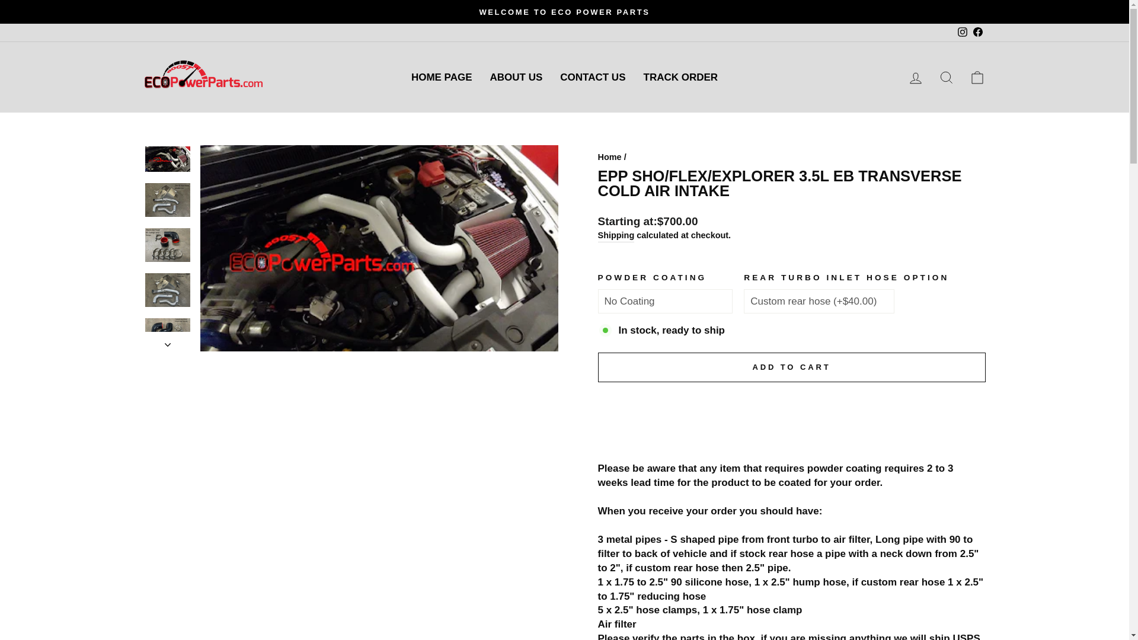 This screenshot has height=640, width=1138. Describe the element at coordinates (963, 32) in the screenshot. I see `Eco Power Parts on Facebook` at that location.